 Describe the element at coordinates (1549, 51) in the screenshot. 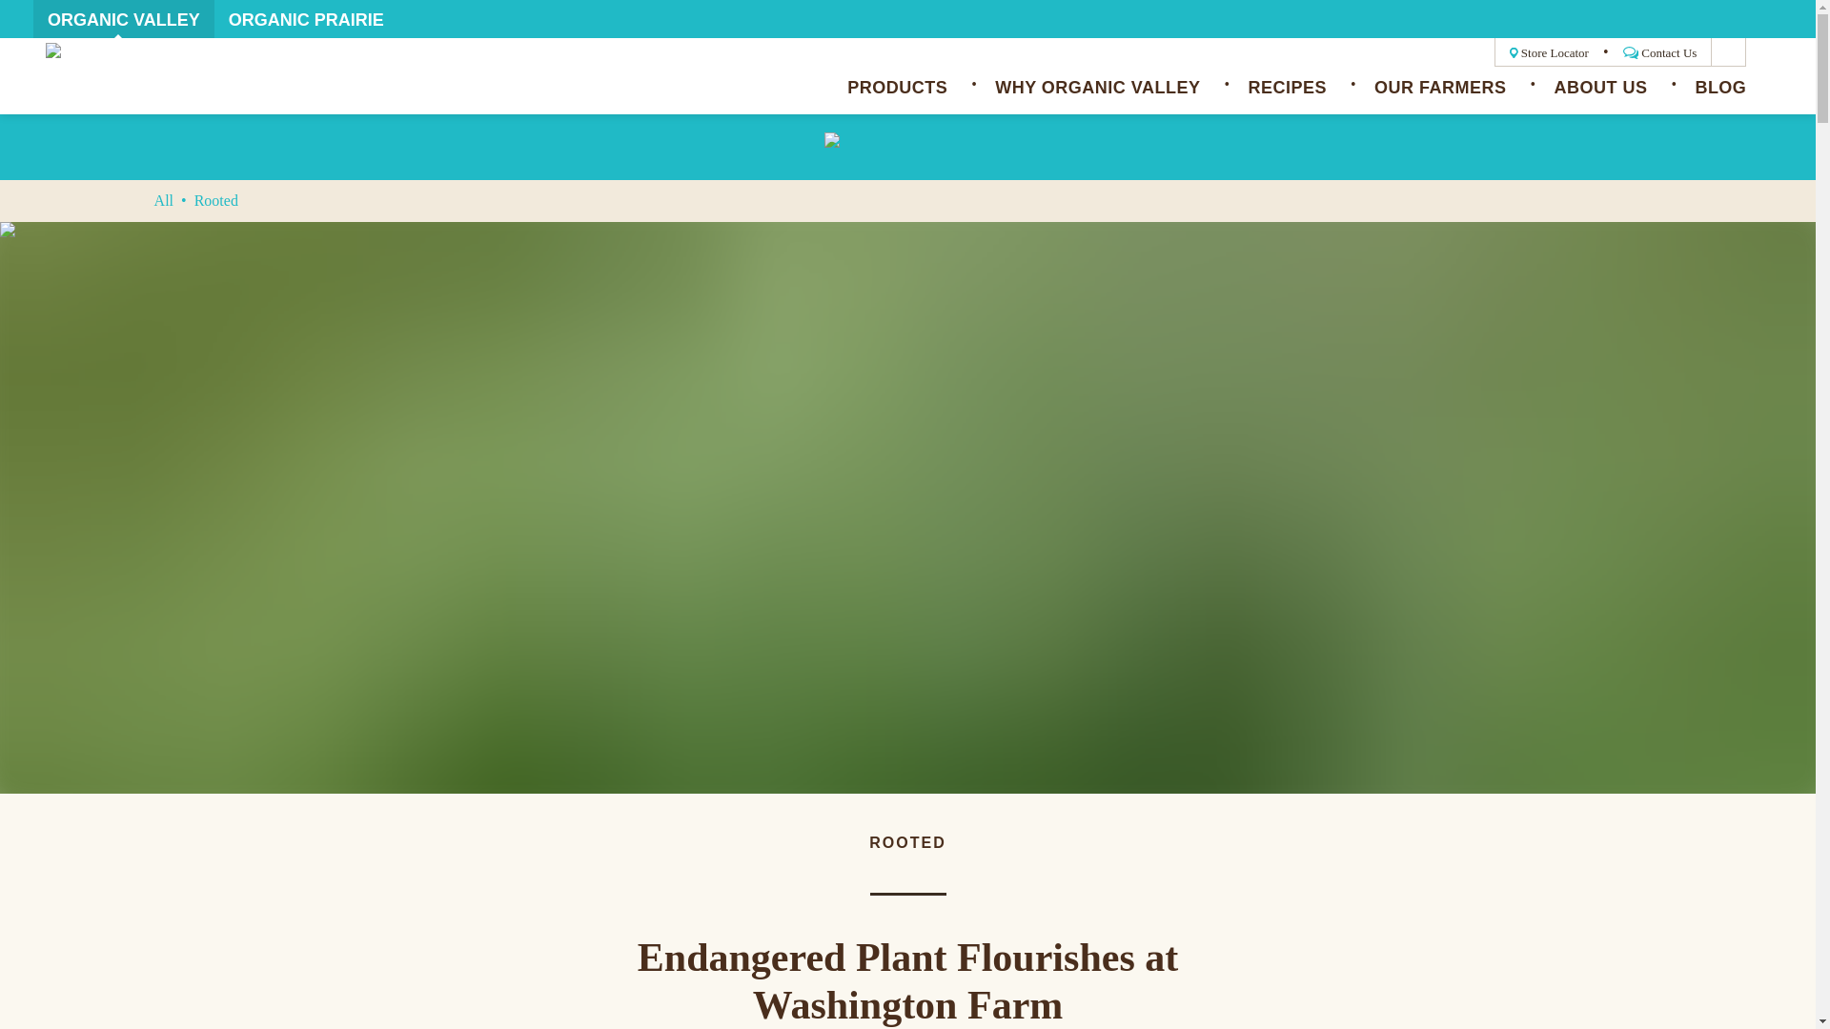

I see `Store Locator` at that location.